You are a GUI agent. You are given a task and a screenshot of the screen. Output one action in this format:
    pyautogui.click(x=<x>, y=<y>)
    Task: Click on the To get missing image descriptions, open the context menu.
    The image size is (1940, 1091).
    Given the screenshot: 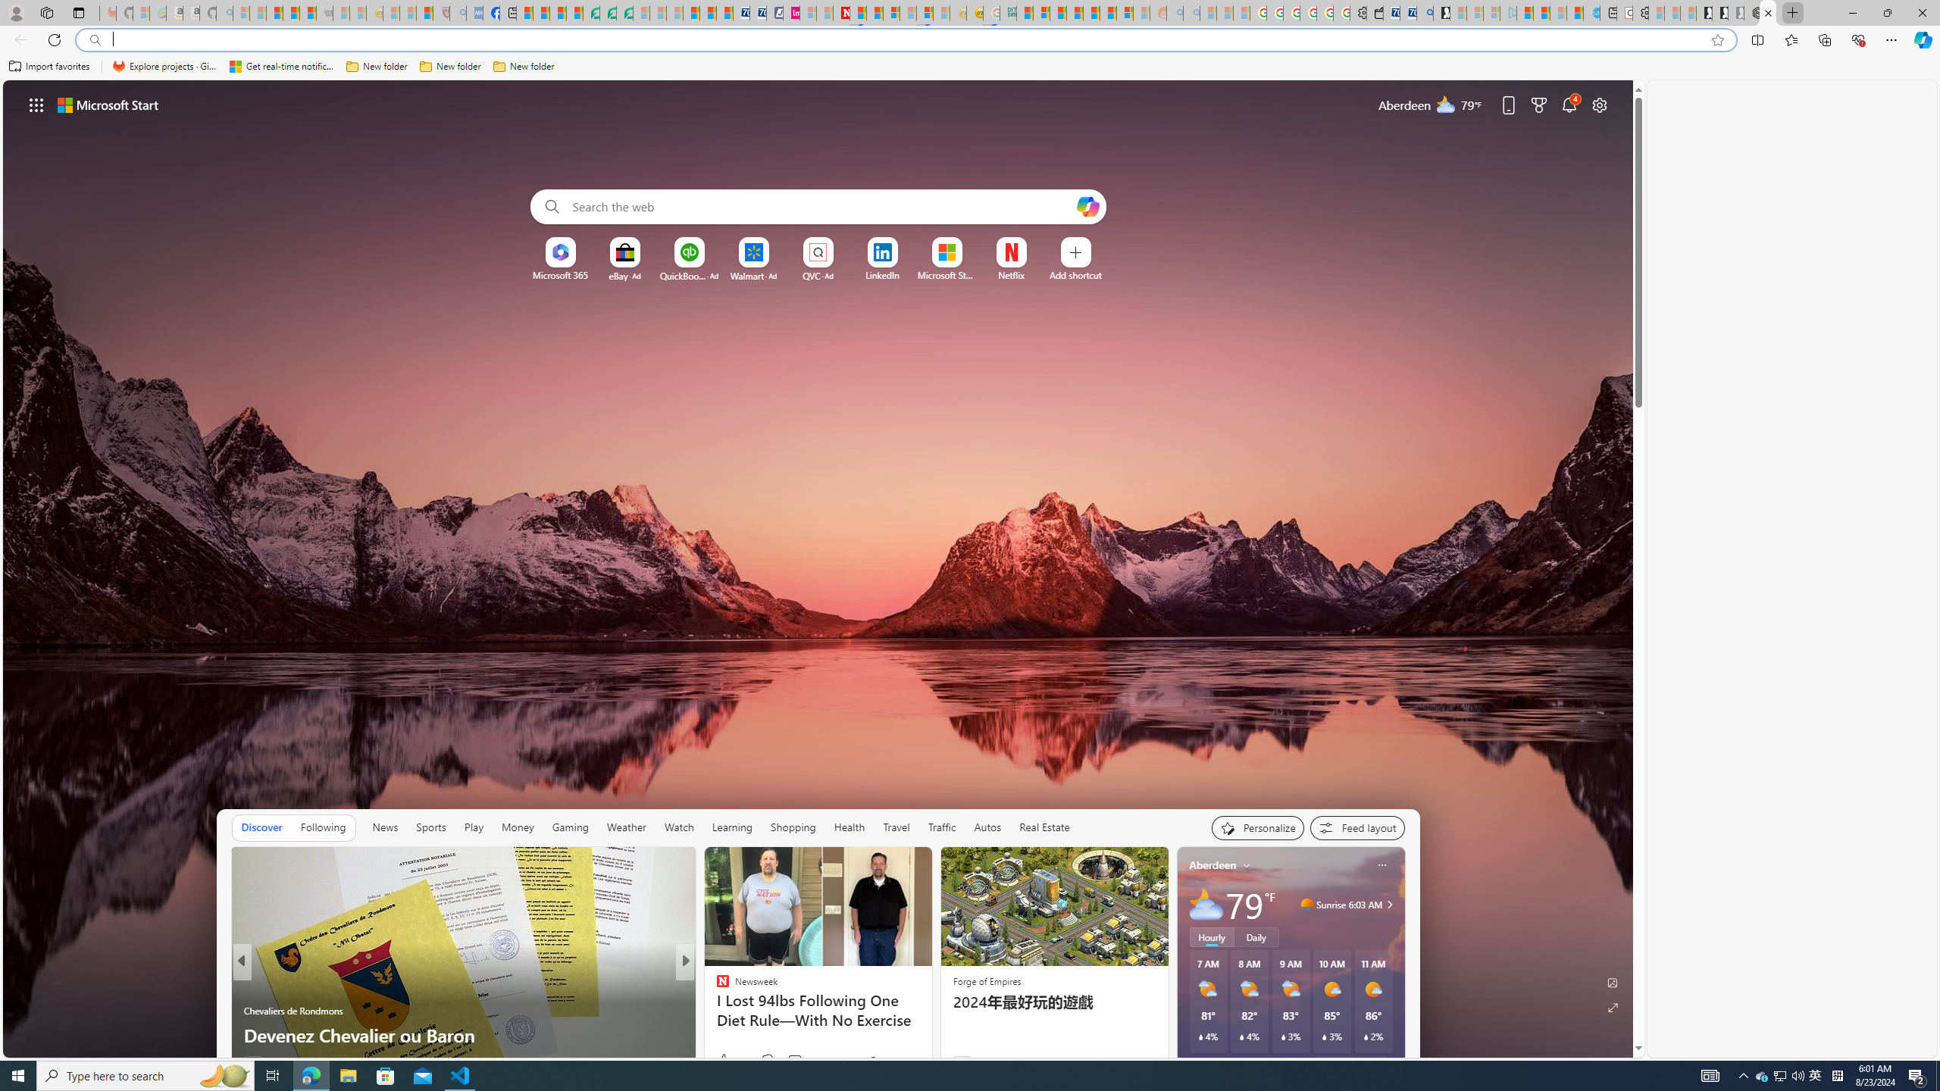 What is the action you would take?
    pyautogui.click(x=561, y=252)
    